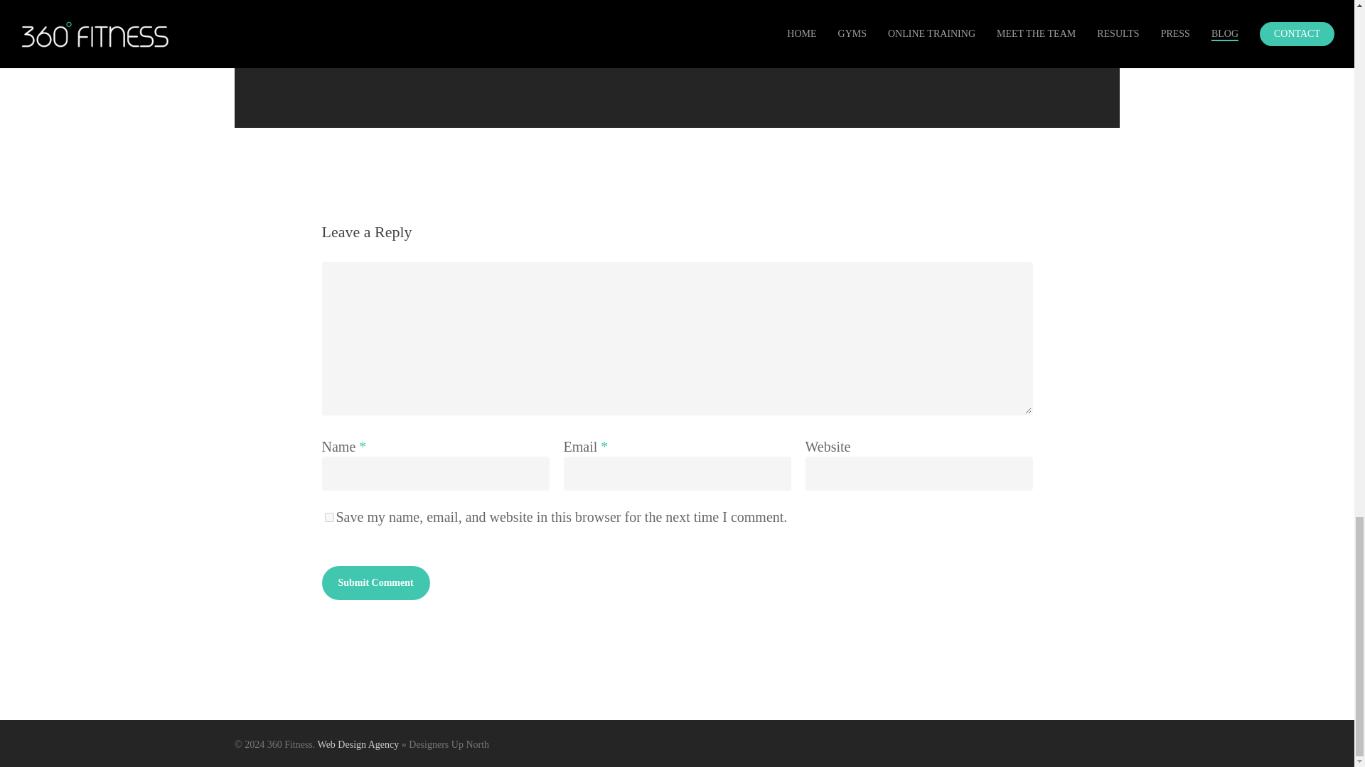 The height and width of the screenshot is (767, 1365). Describe the element at coordinates (358, 744) in the screenshot. I see `Web Design Agency` at that location.